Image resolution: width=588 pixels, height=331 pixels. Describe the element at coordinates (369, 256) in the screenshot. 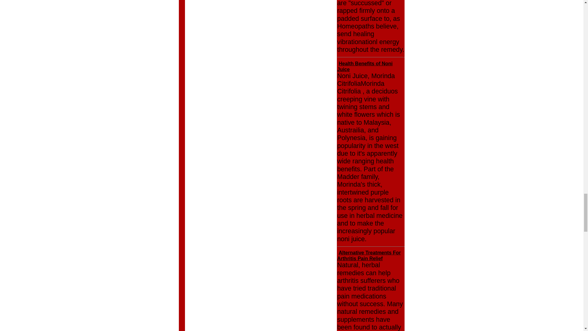

I see `Alternative Treatments For Arthritis Pain Relief` at that location.